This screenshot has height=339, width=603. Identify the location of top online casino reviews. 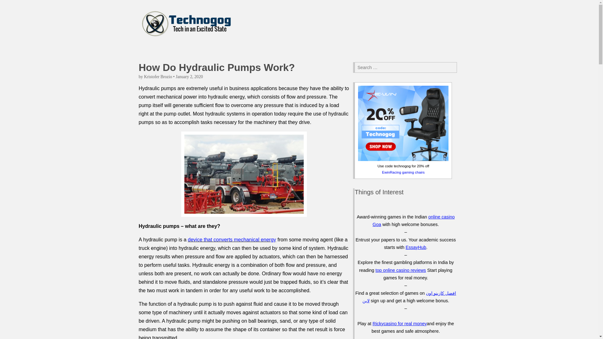
(400, 270).